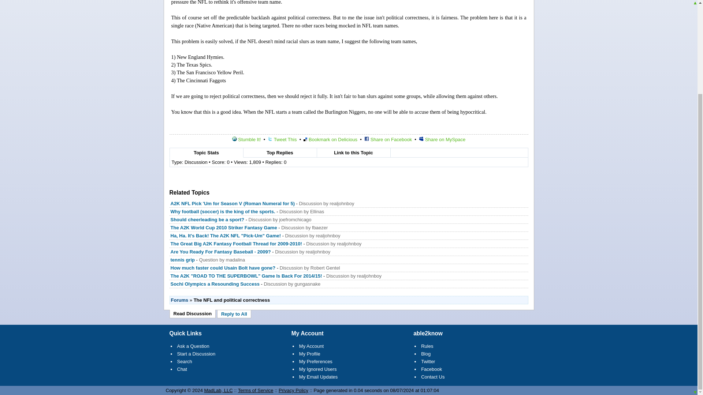 This screenshot has width=703, height=395. I want to click on tennis grip, so click(182, 260).